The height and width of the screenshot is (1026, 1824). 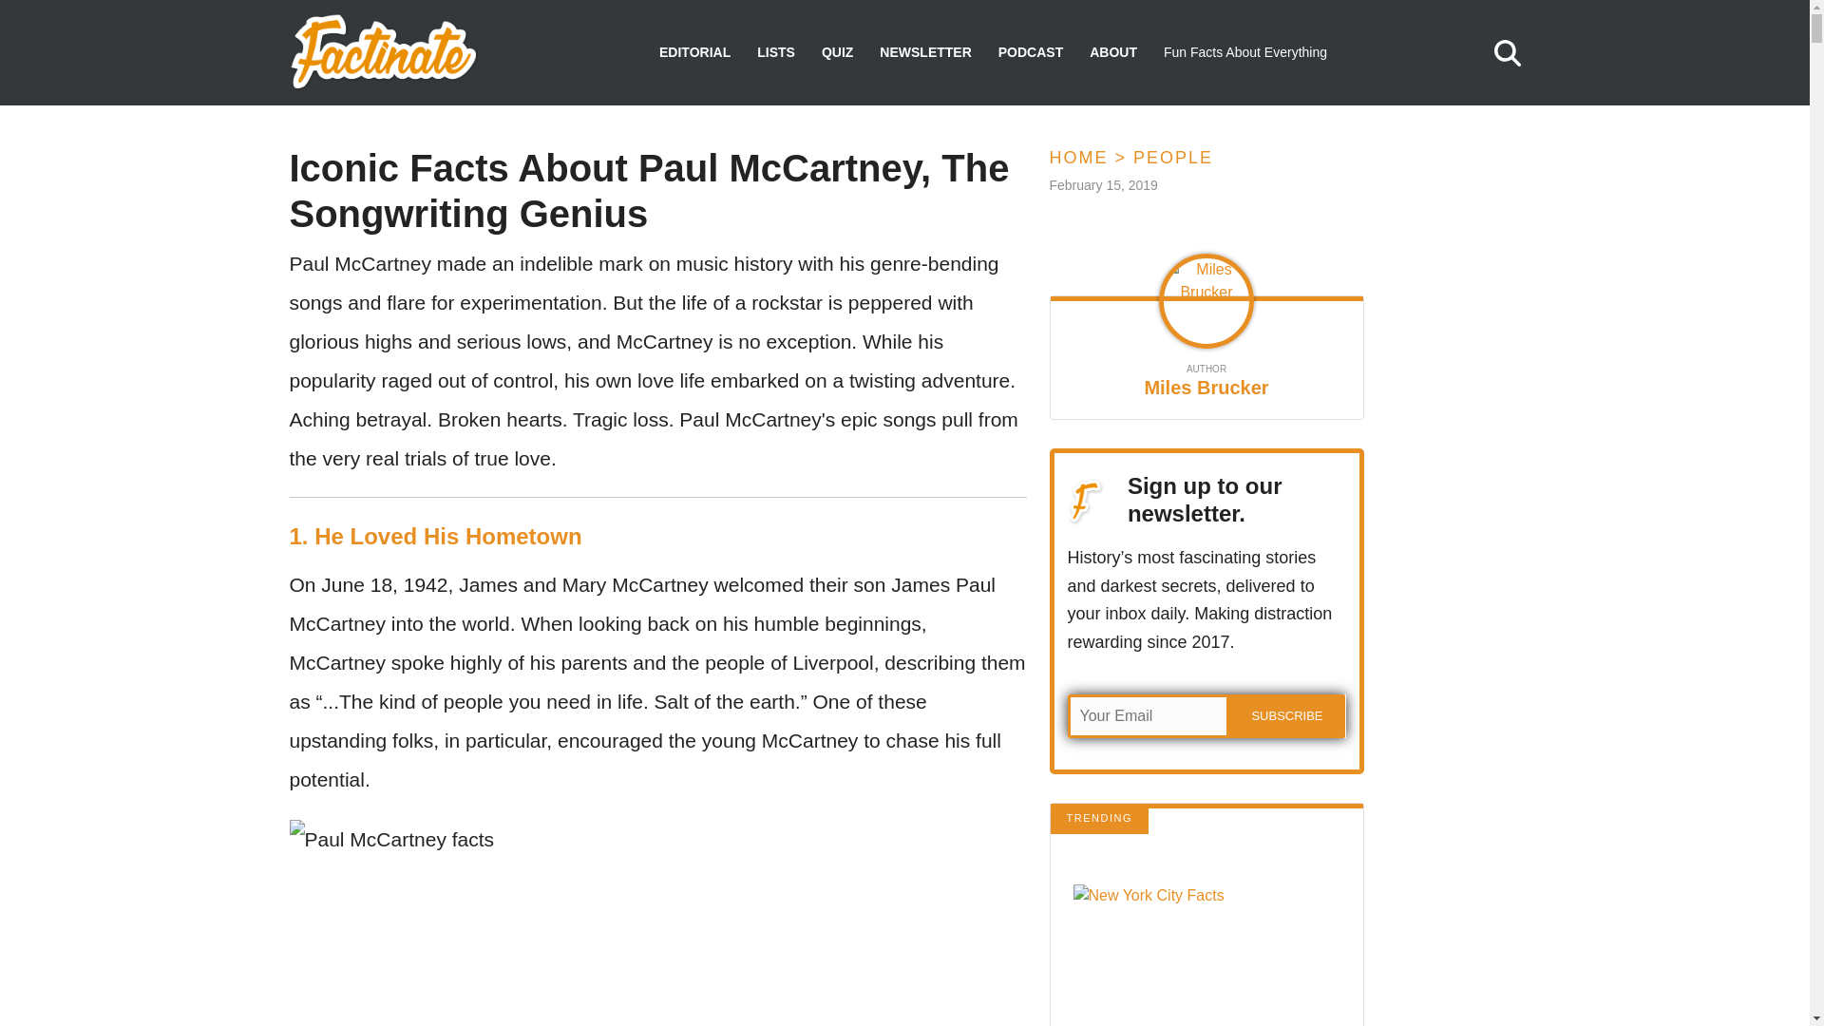 What do you see at coordinates (694, 52) in the screenshot?
I see `EDITORIAL` at bounding box center [694, 52].